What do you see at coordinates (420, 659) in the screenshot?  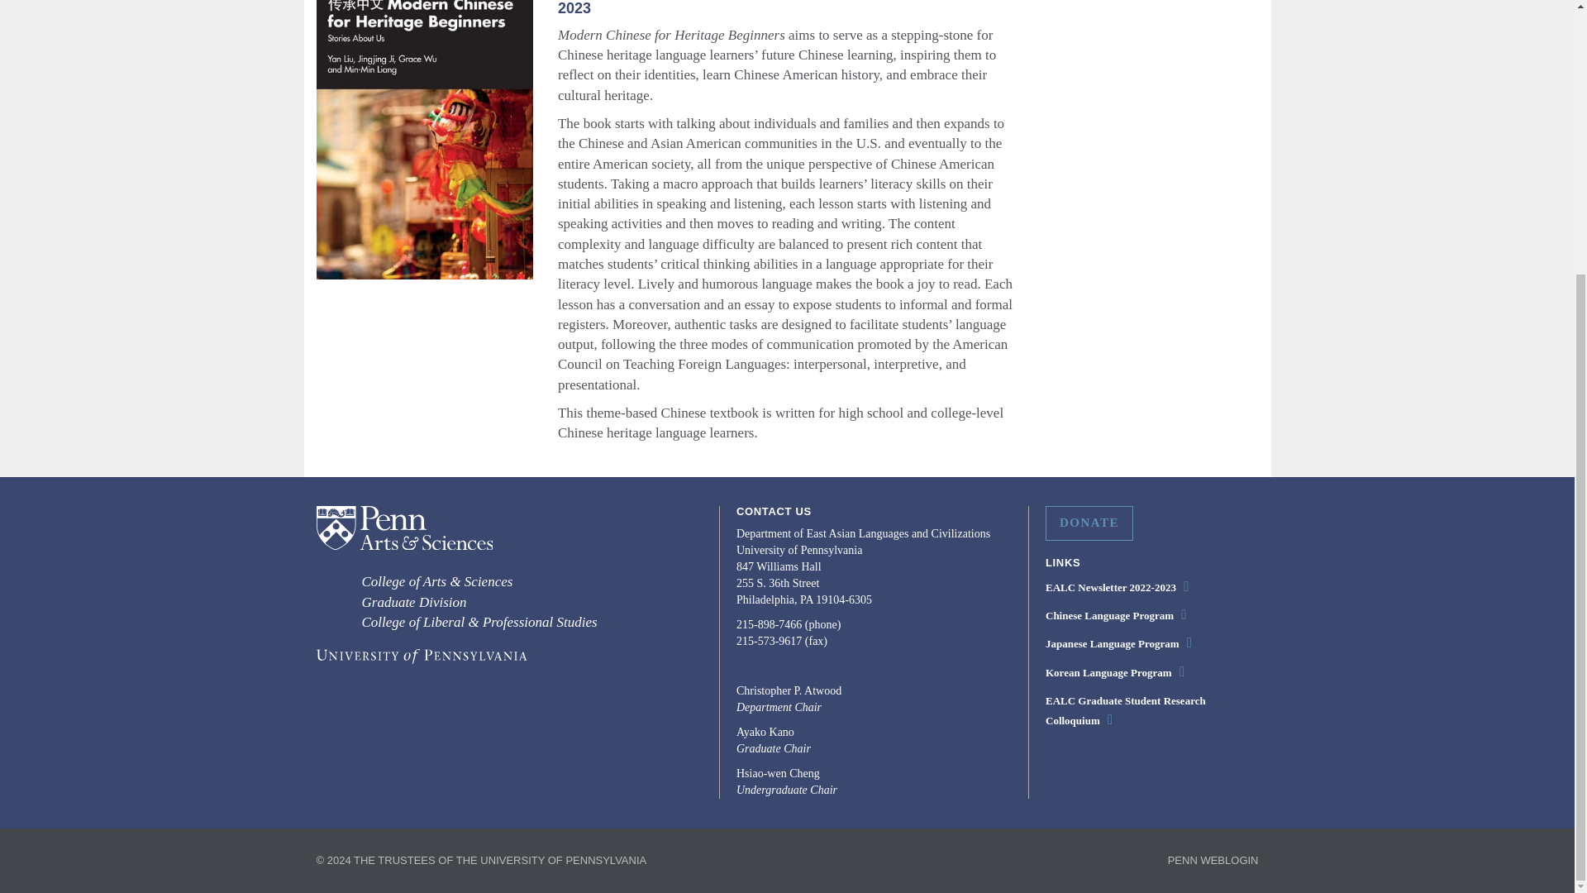 I see `University of Pennsylvania` at bounding box center [420, 659].